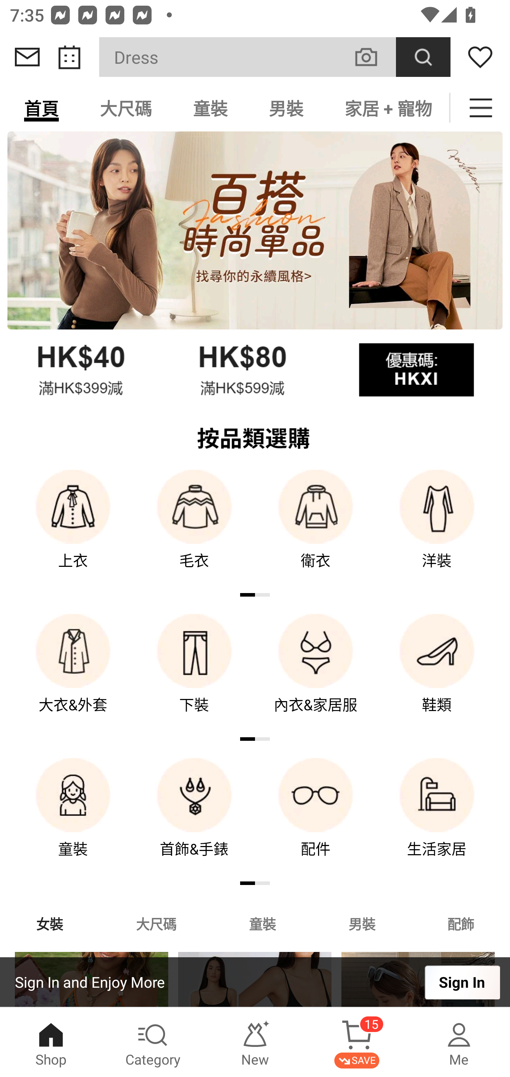 This screenshot has width=510, height=1077. What do you see at coordinates (73, 817) in the screenshot?
I see `童裝` at bounding box center [73, 817].